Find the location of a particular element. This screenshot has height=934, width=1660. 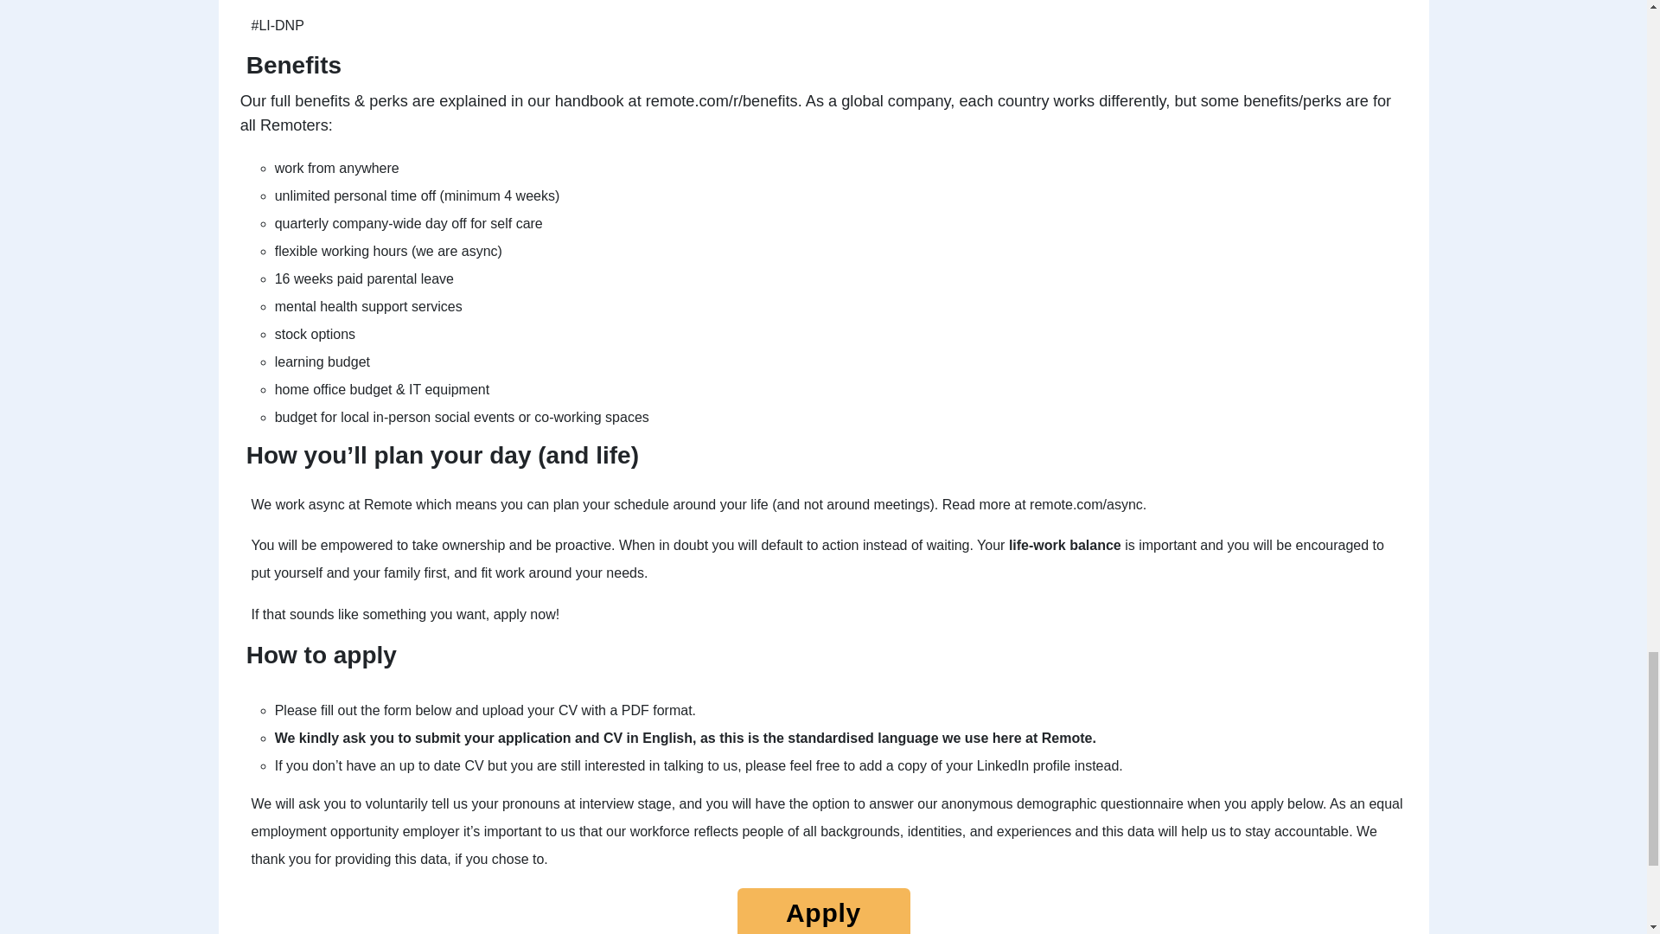

Apply is located at coordinates (823, 918).